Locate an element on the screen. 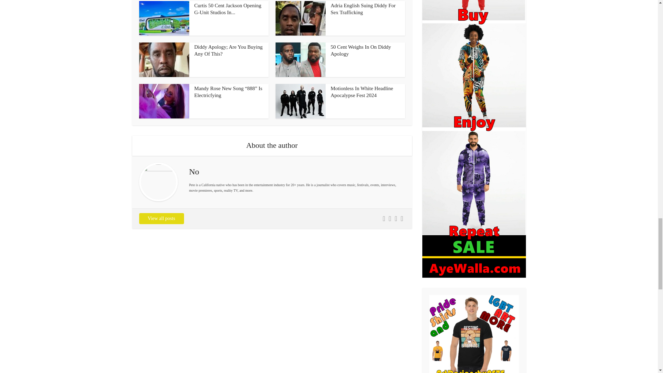  Curtis 50 Cent Jackson Opening G-Unit Studios In... is located at coordinates (228, 9).